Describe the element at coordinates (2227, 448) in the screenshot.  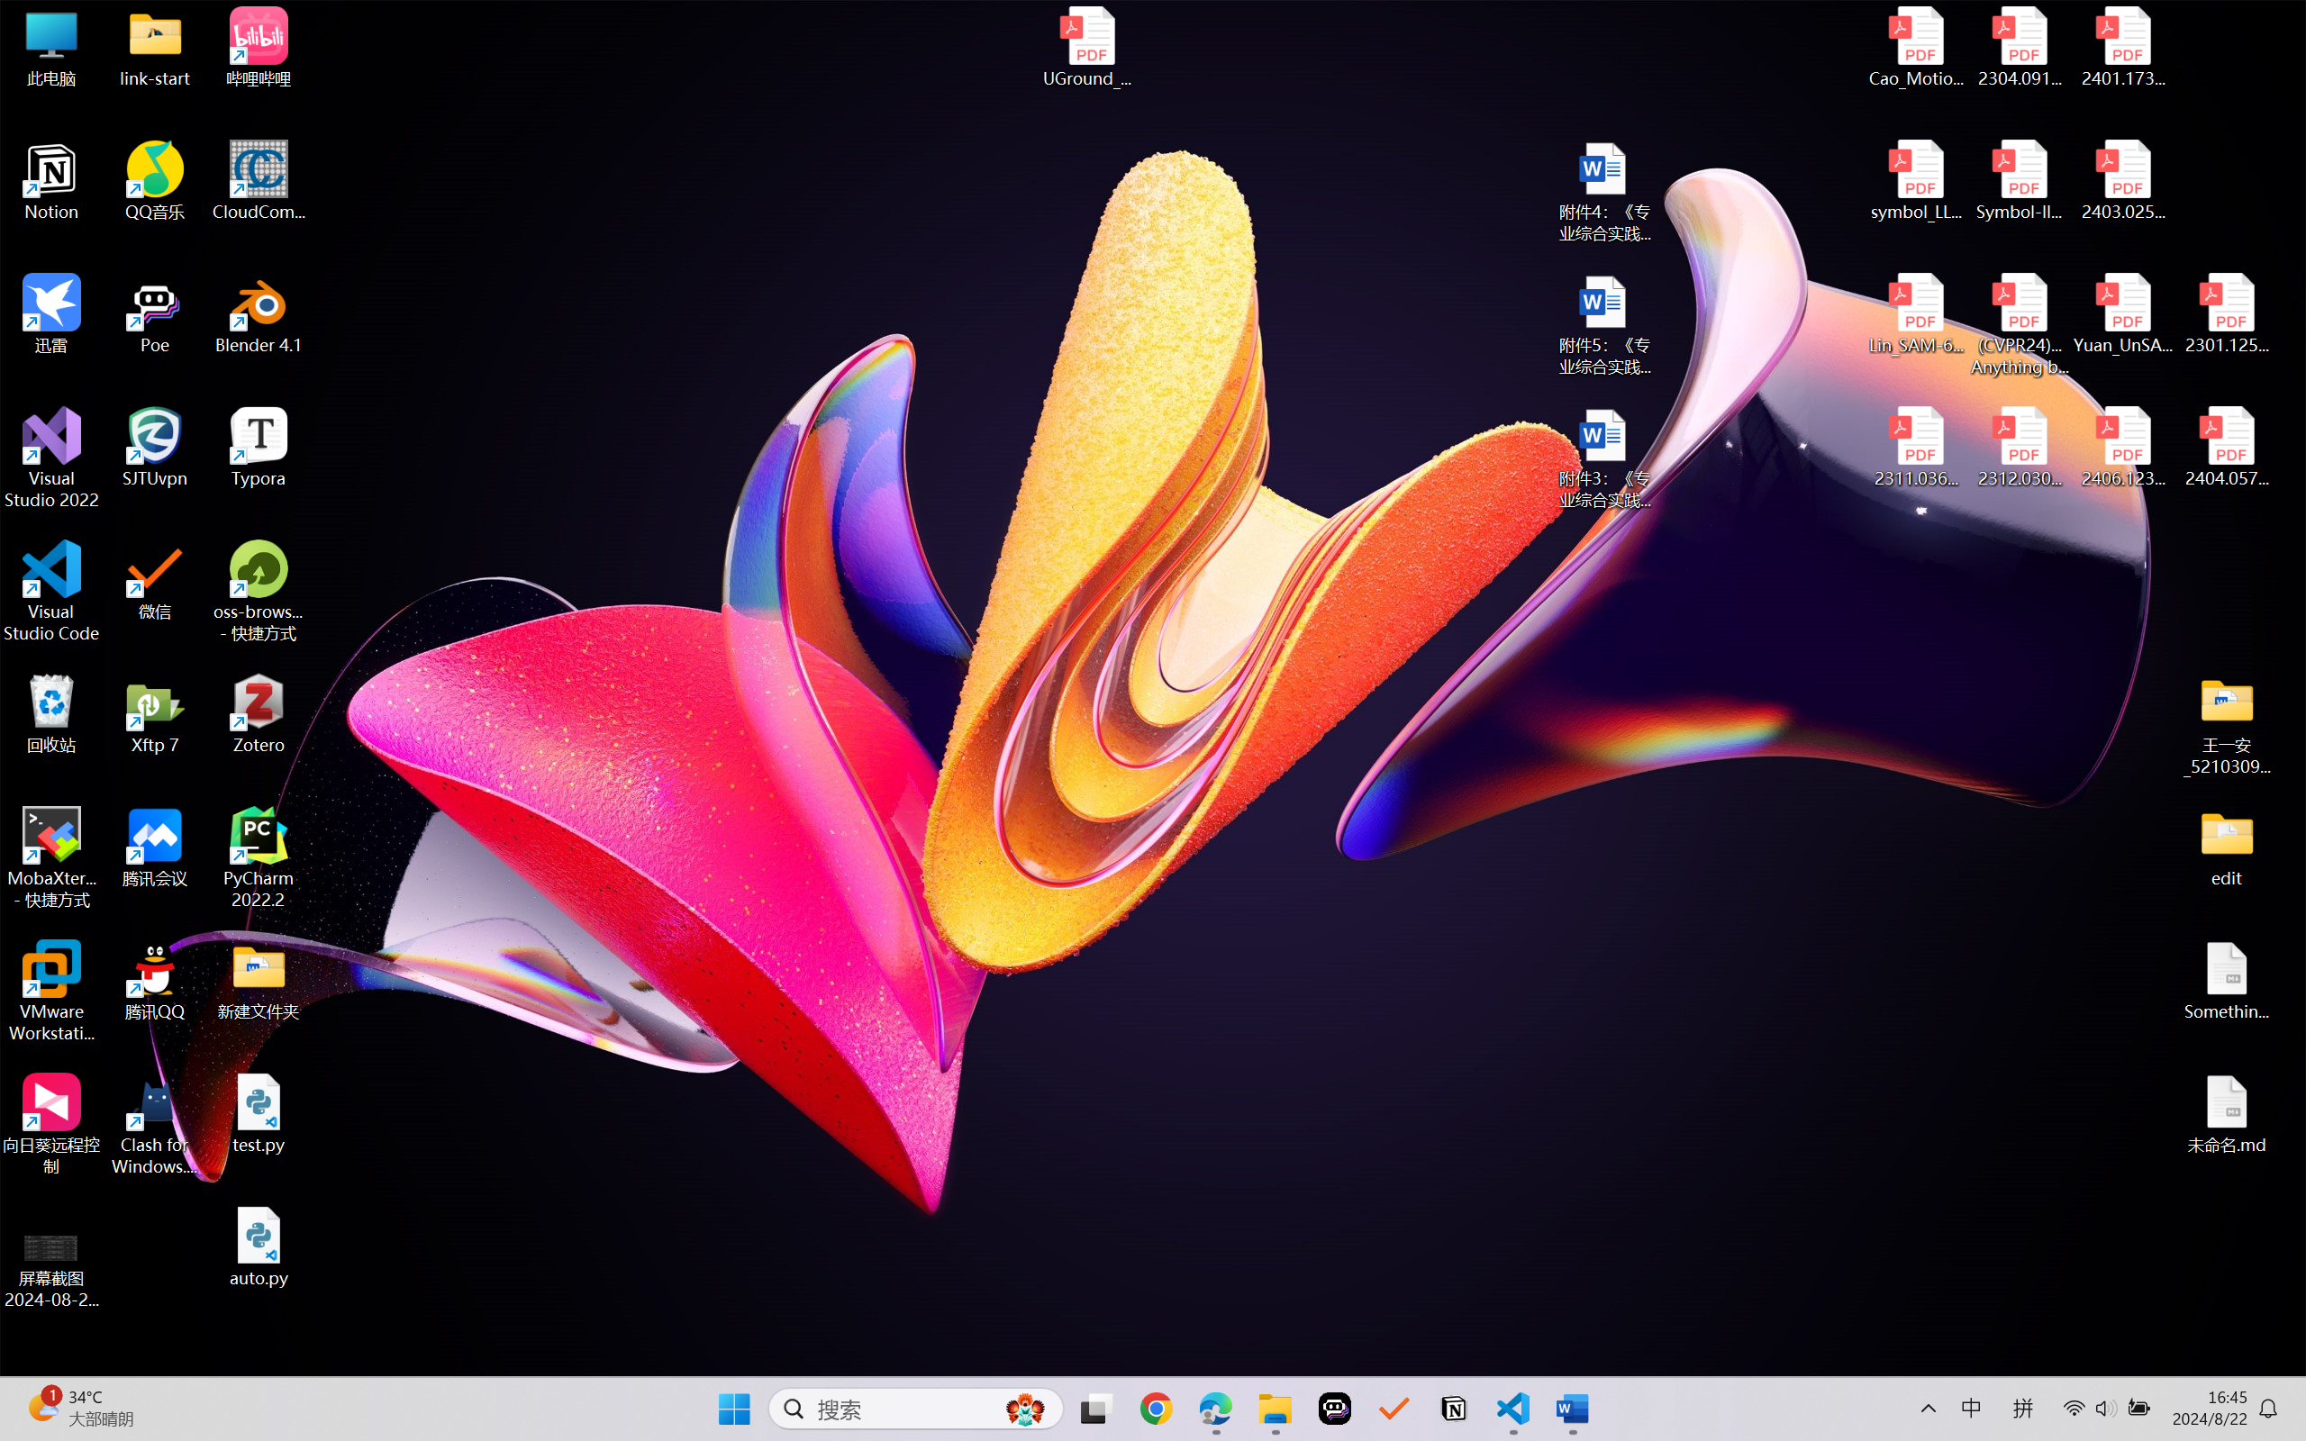
I see `2404.05719v1.pdf` at that location.